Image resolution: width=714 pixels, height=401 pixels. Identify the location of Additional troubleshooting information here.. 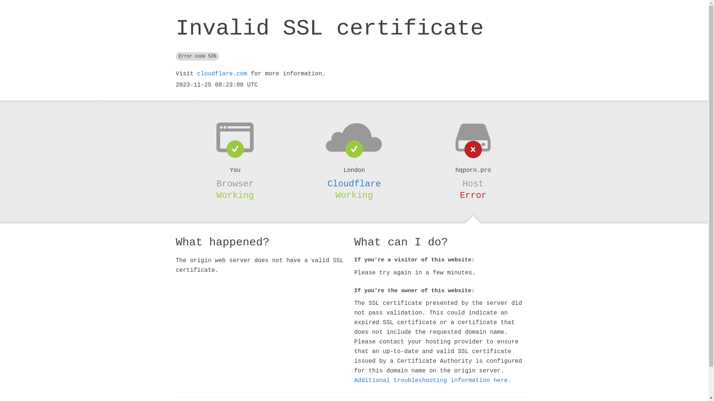
(432, 381).